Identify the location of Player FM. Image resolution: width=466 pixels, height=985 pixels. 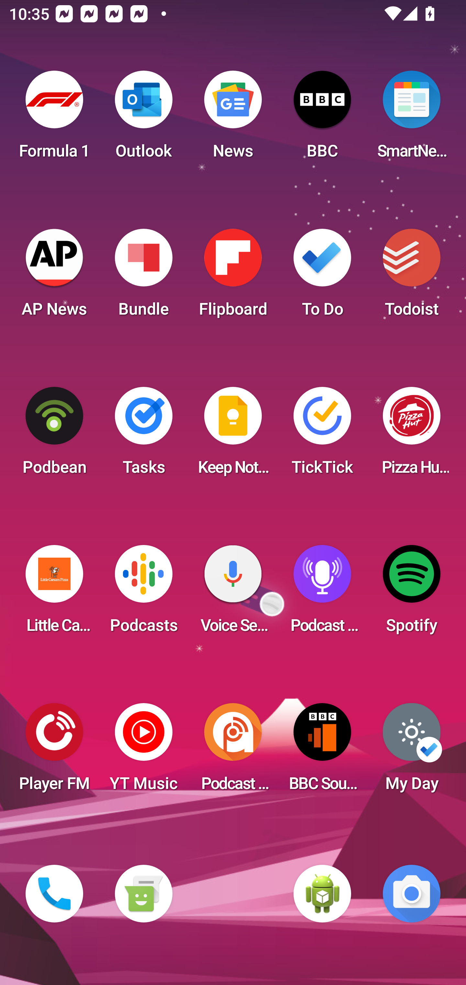
(54, 751).